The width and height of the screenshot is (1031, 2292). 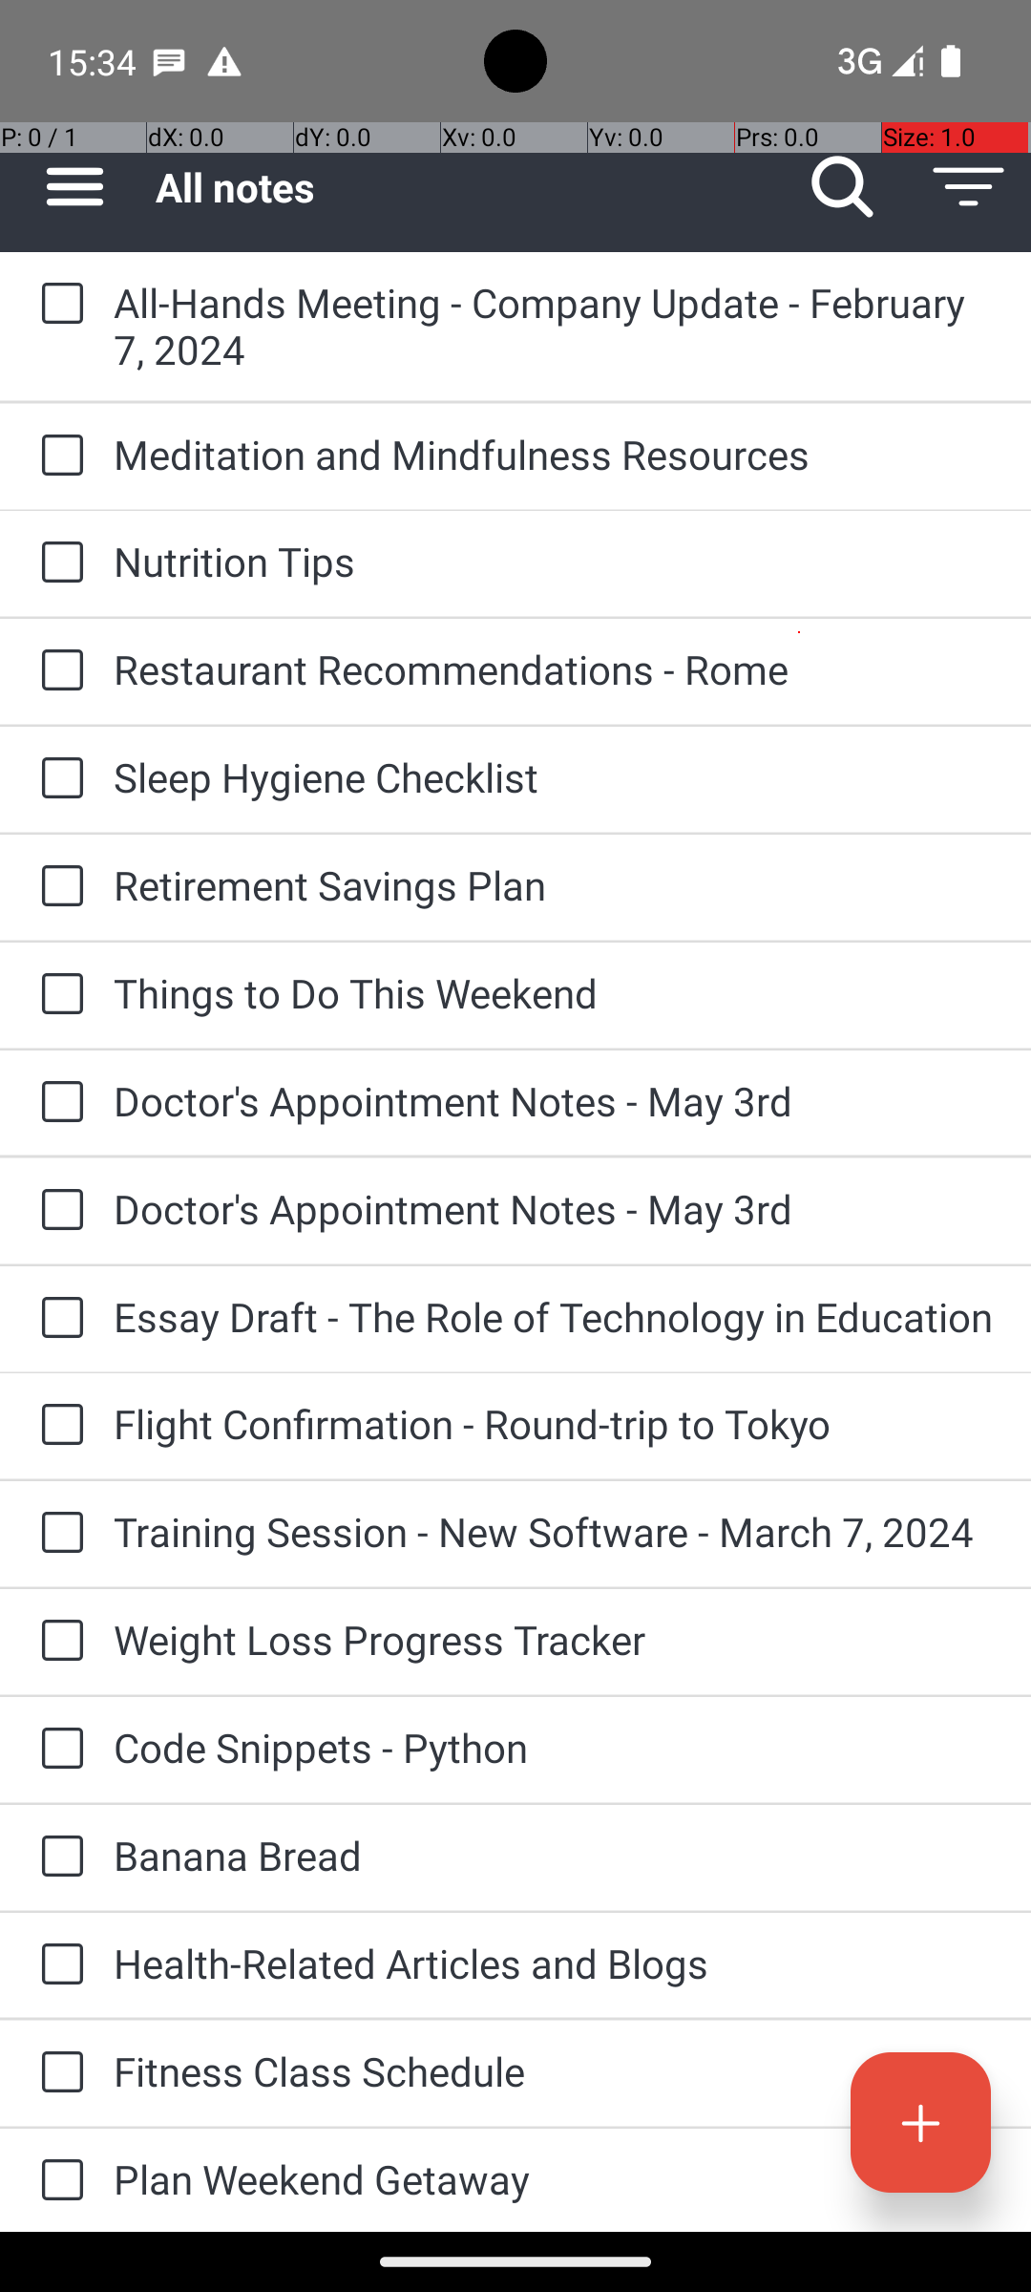 I want to click on to-do: Sleep Hygiene Checklist, so click(x=57, y=779).